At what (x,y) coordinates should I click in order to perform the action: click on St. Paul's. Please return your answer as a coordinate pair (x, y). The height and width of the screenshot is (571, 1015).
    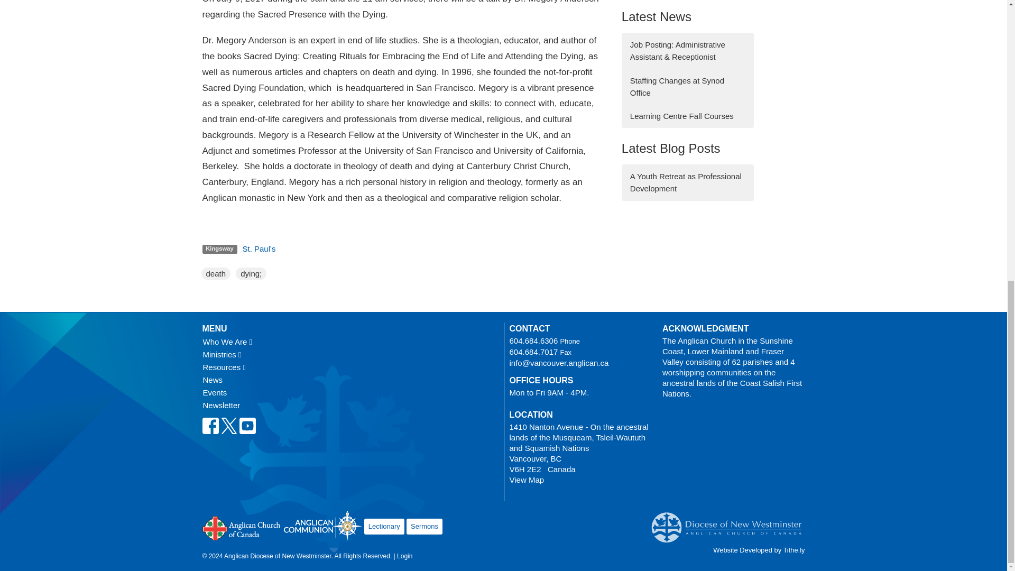
    Looking at the image, I should click on (259, 248).